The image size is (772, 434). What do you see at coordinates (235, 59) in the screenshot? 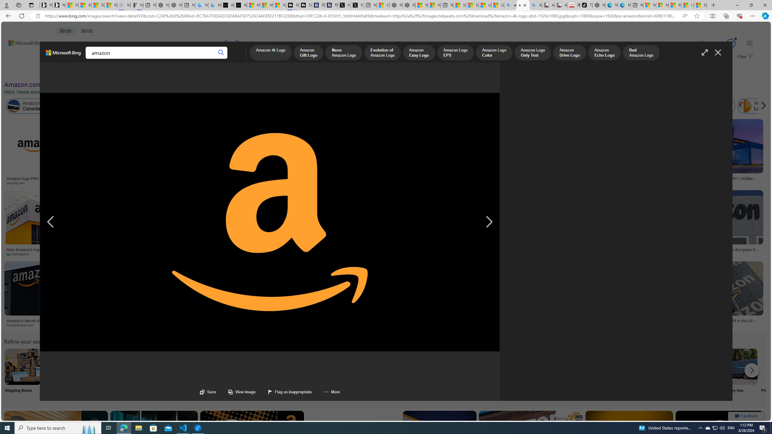
I see `MORE` at bounding box center [235, 59].